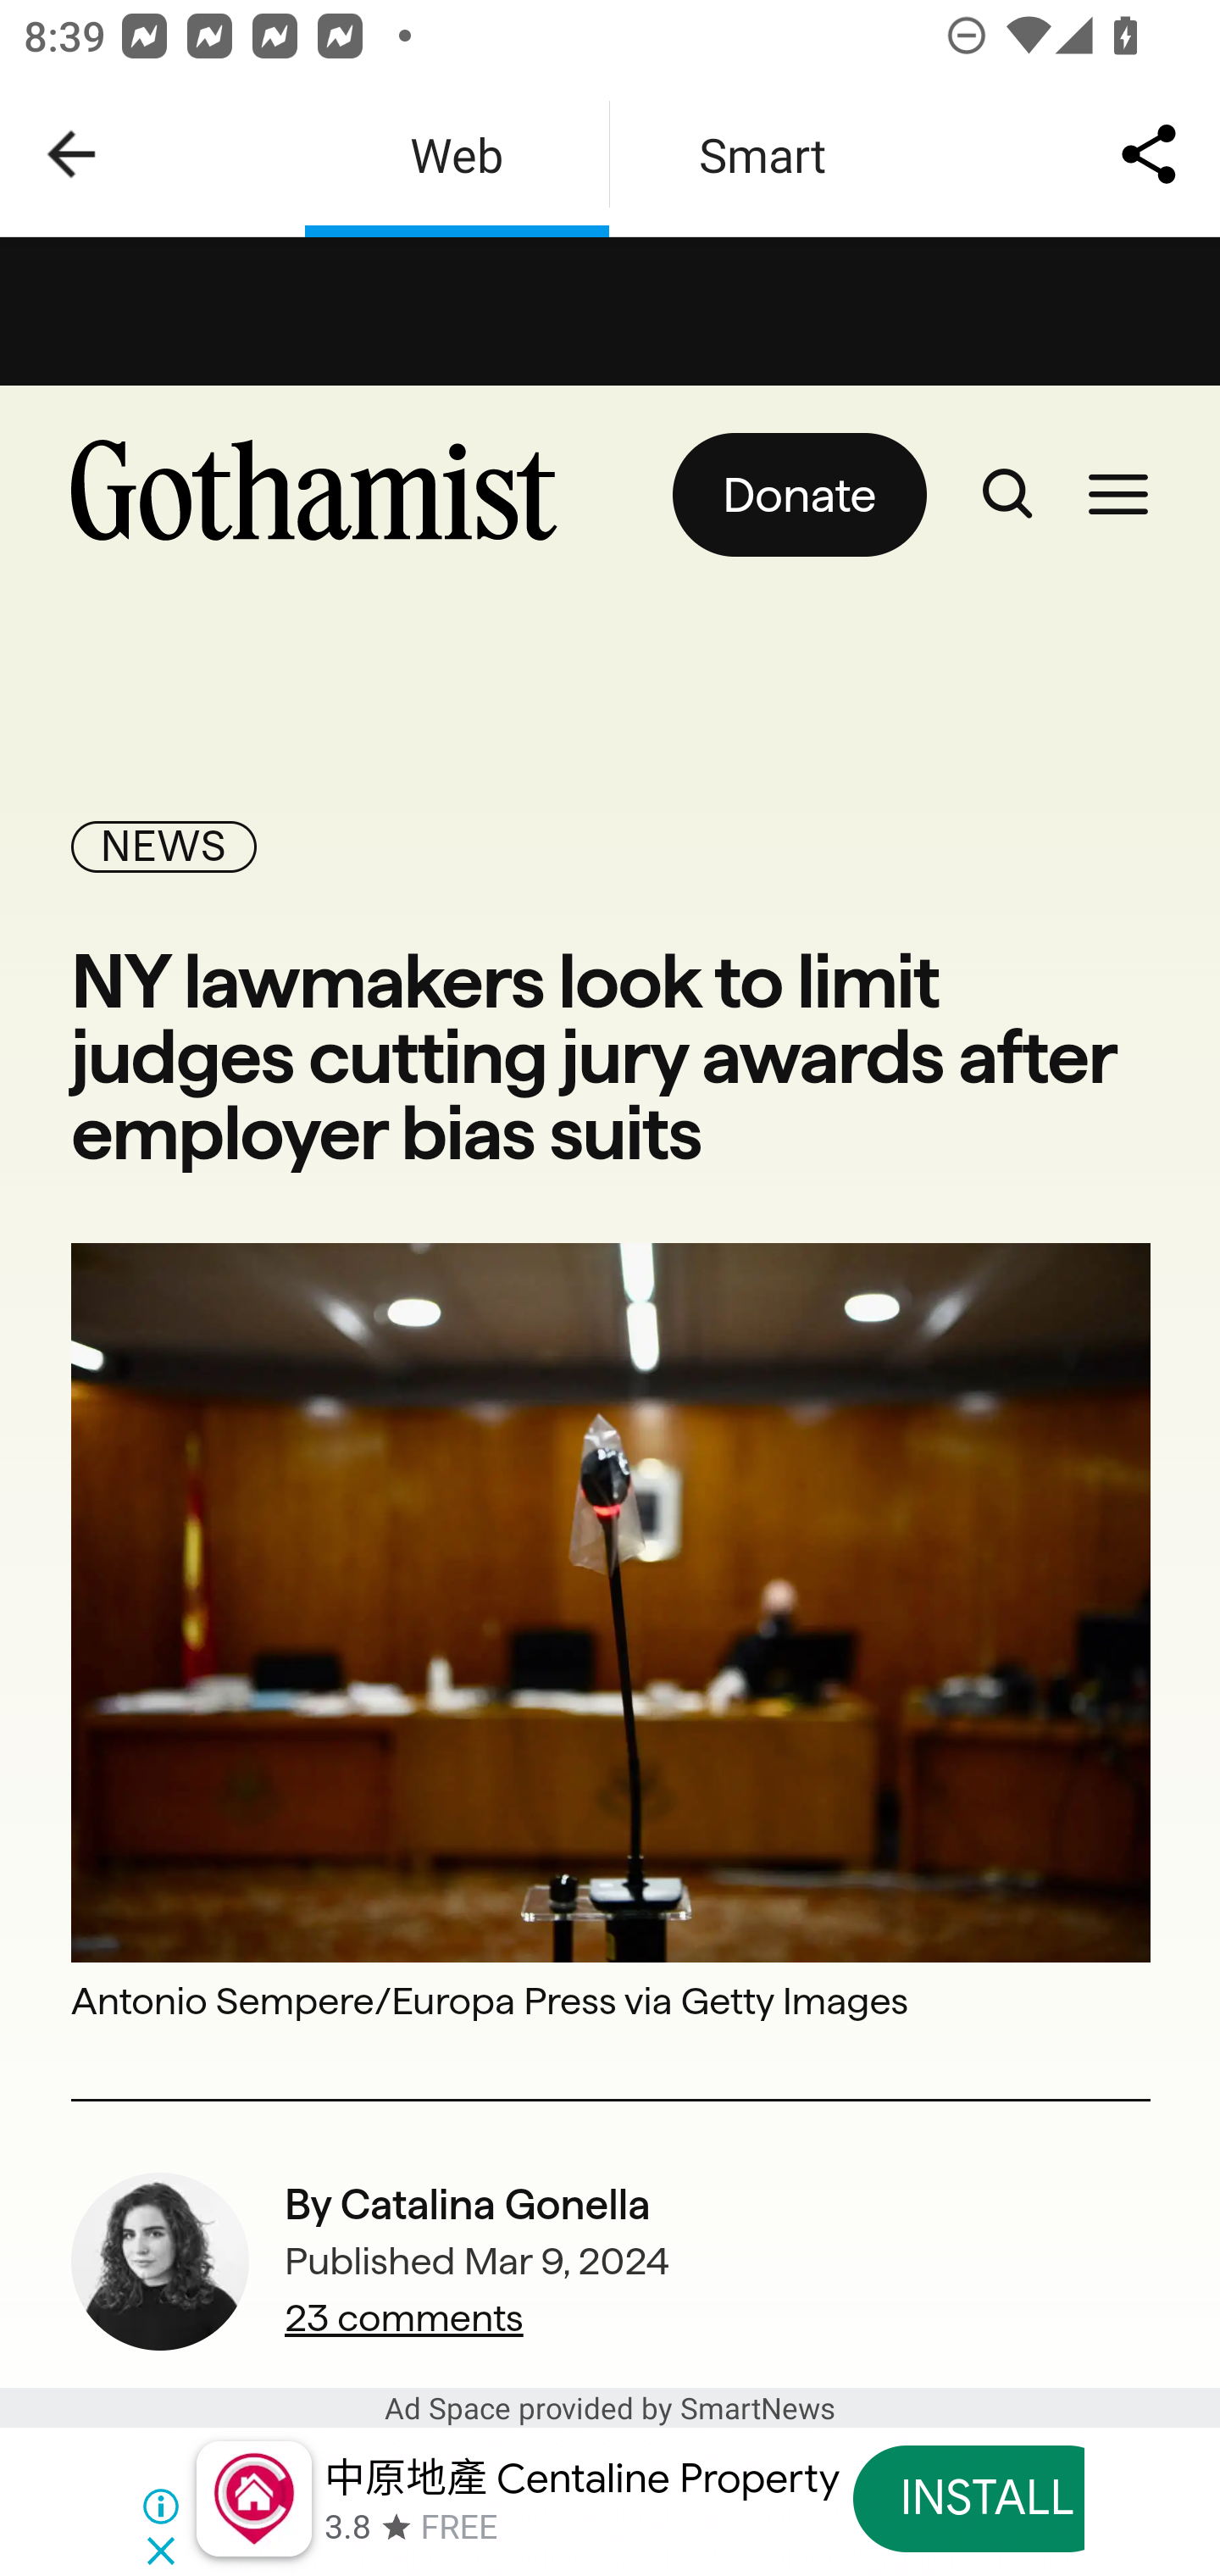  Describe the element at coordinates (164, 846) in the screenshot. I see `NEWS` at that location.